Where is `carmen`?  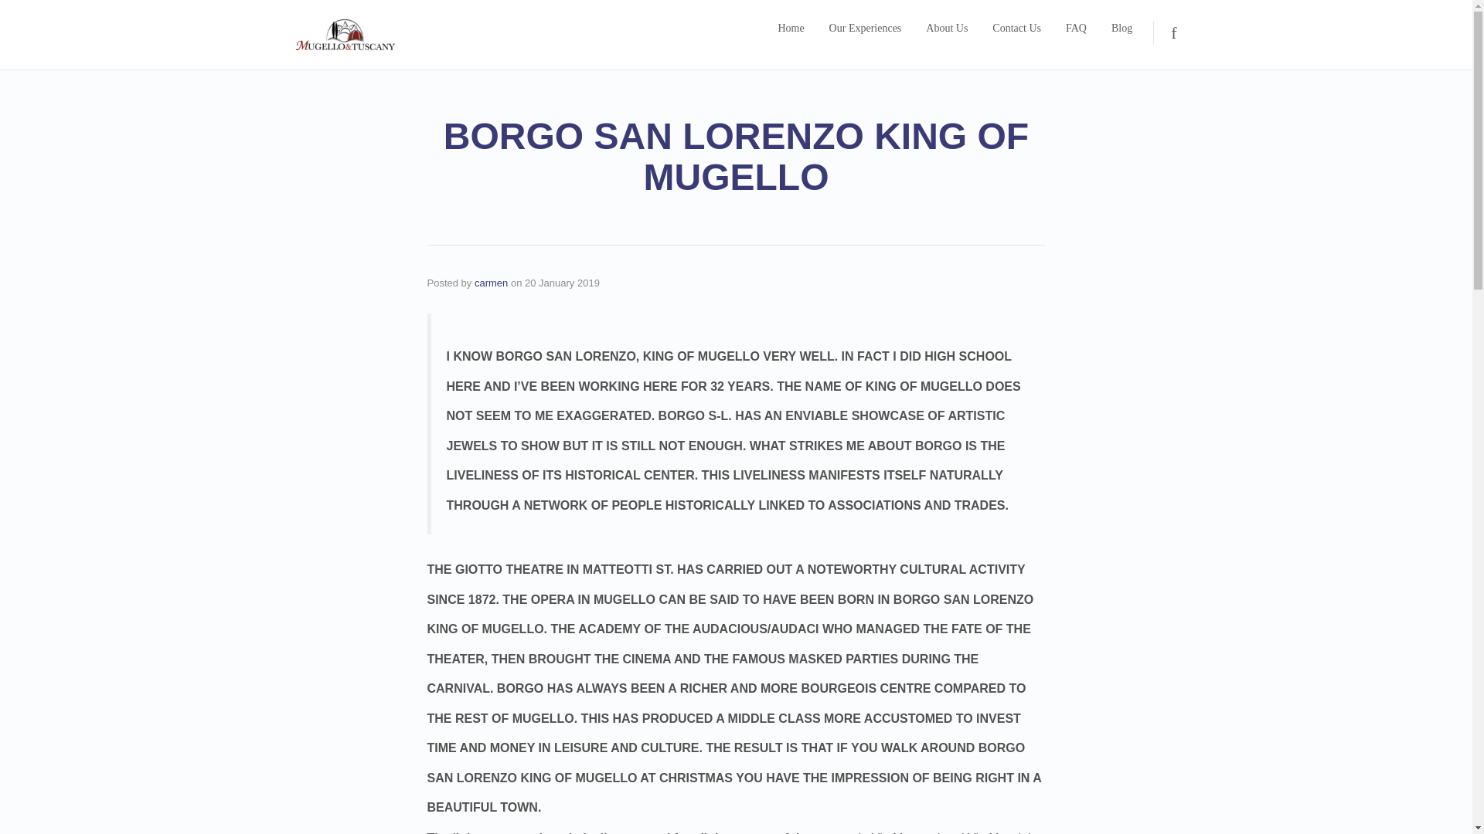
carmen is located at coordinates (491, 283).